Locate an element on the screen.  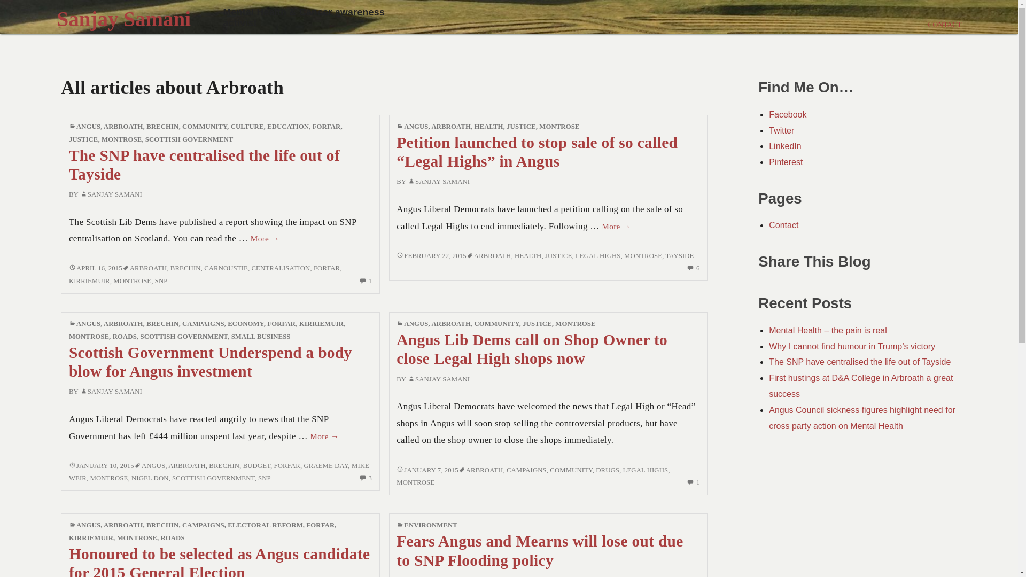
CULTURE is located at coordinates (247, 127).